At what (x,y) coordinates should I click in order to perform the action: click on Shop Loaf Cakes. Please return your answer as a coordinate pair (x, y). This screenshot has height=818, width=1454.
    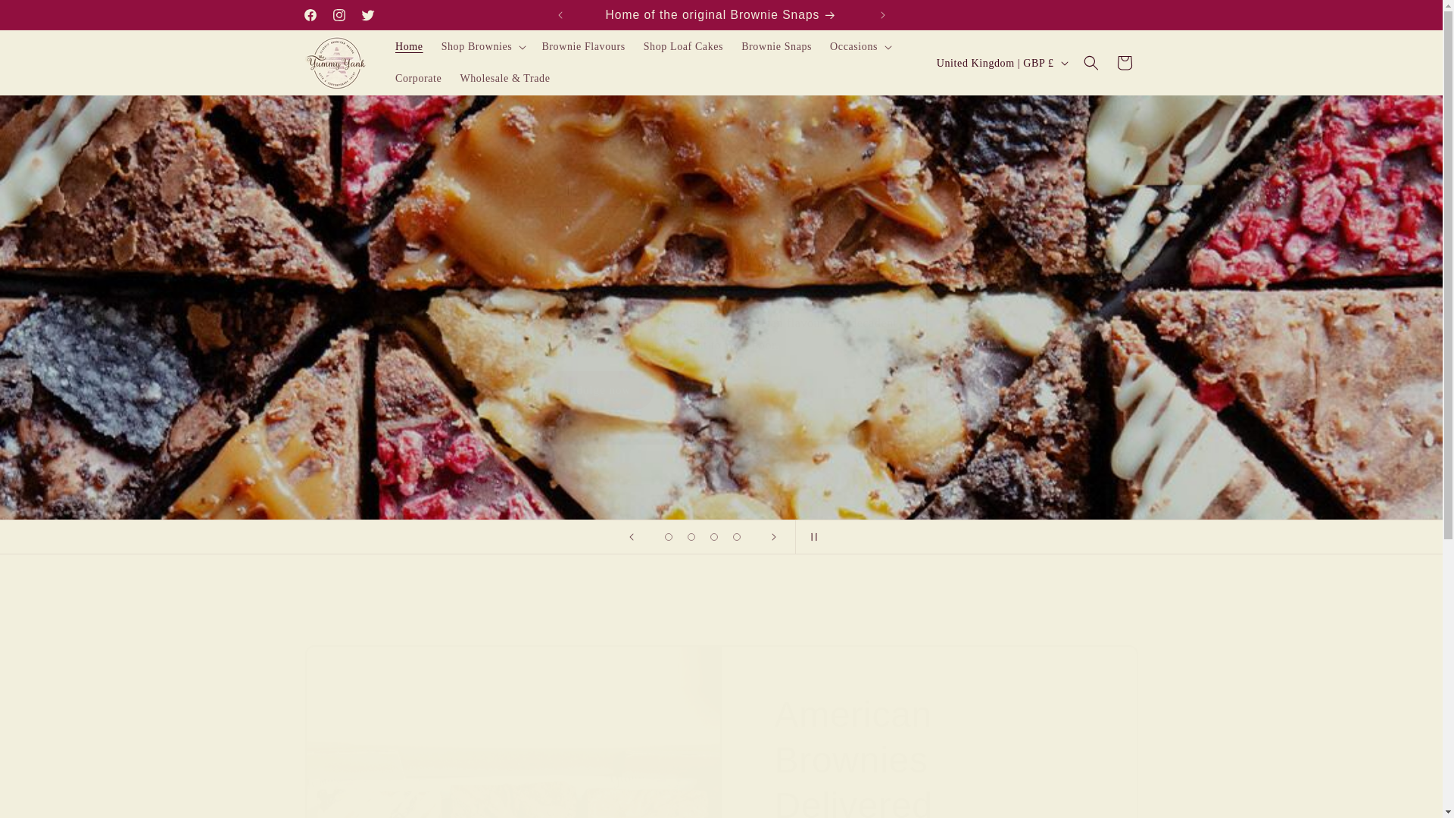
    Looking at the image, I should click on (683, 47).